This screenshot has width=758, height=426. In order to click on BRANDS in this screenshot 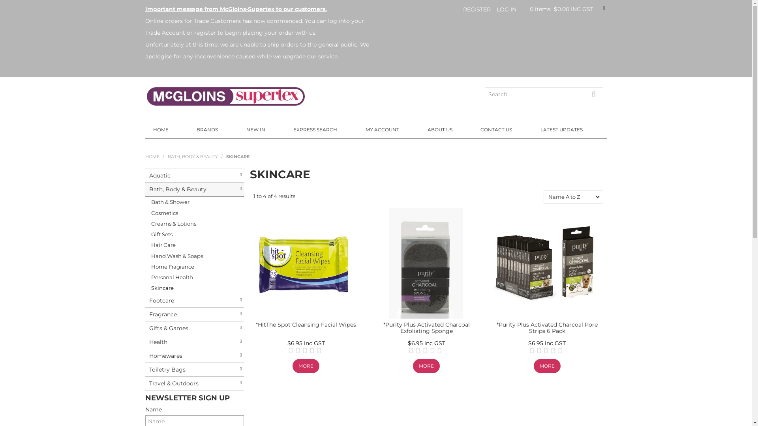, I will do `click(214, 130)`.